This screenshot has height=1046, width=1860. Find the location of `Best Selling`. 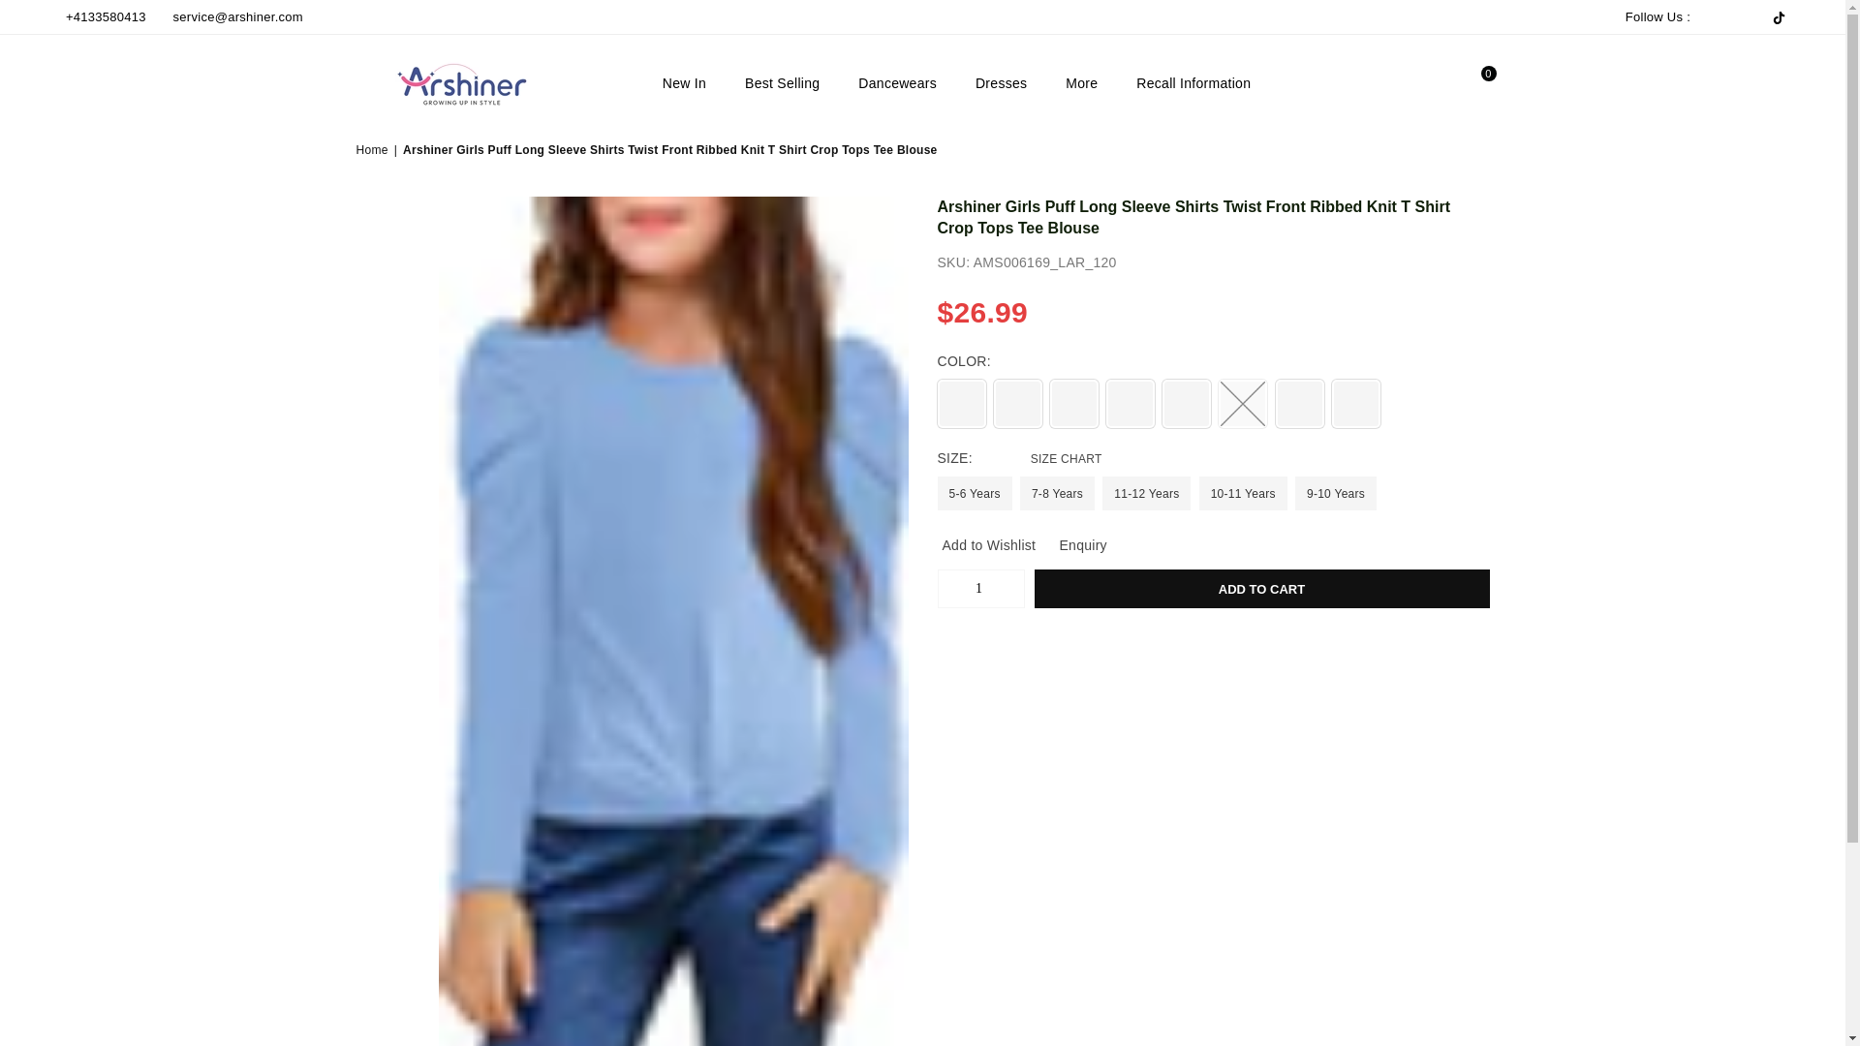

Best Selling is located at coordinates (782, 83).